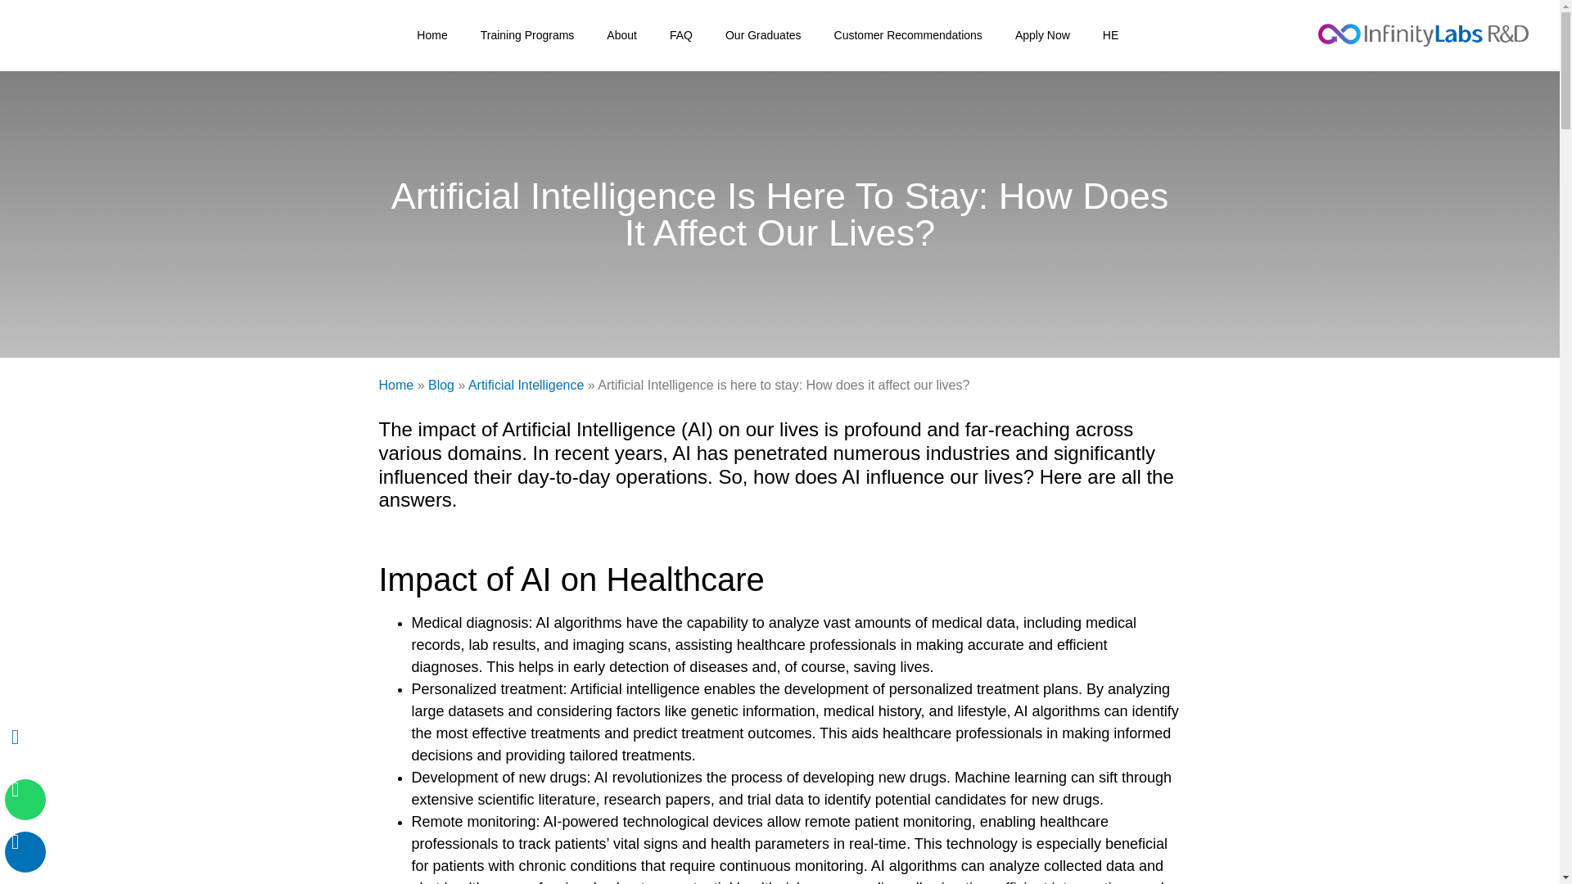 The width and height of the screenshot is (1572, 884). Describe the element at coordinates (1041, 34) in the screenshot. I see `Apply Now` at that location.